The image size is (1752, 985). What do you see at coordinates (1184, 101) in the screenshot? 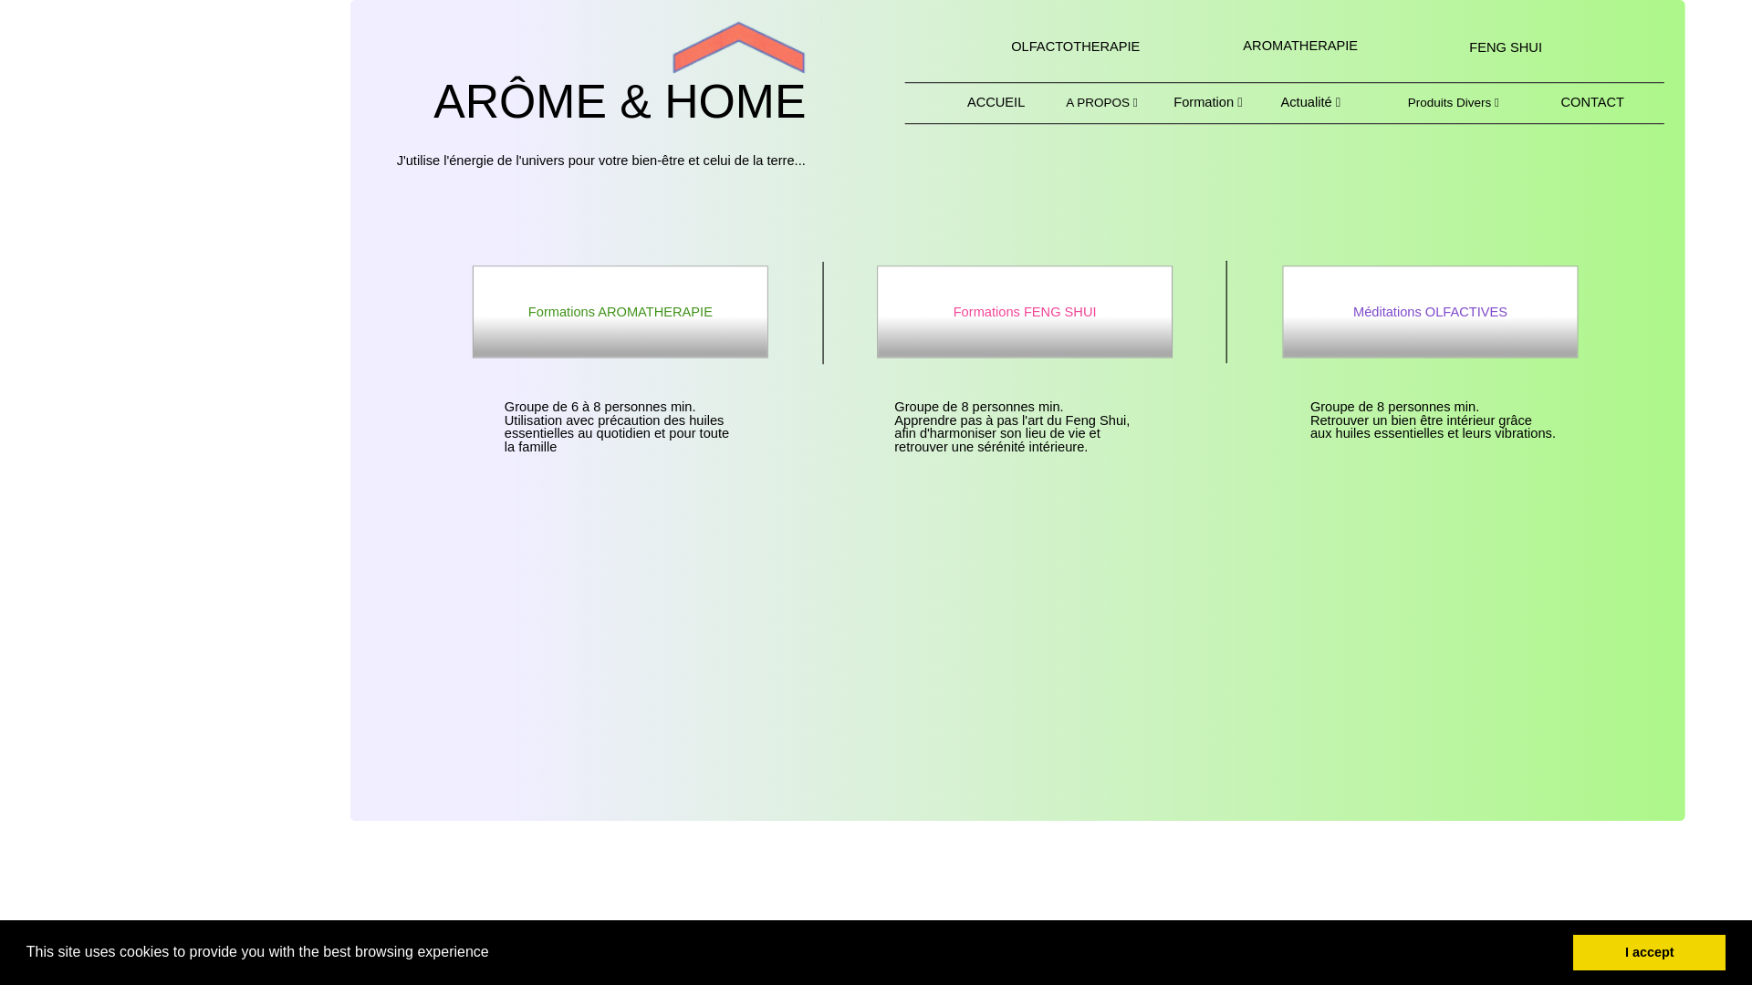
I see `A PROPOS` at bounding box center [1184, 101].